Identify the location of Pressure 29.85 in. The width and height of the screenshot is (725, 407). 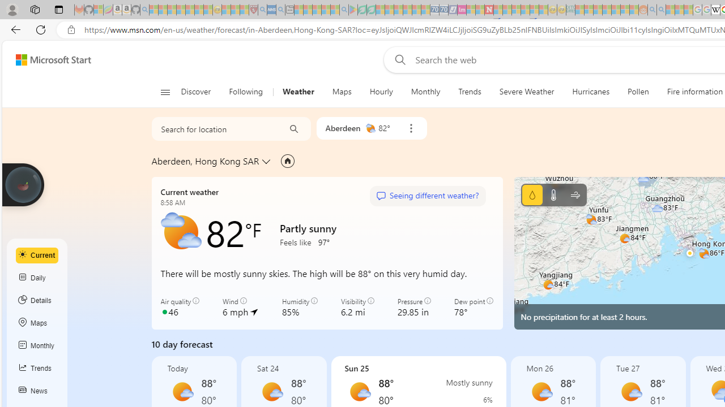
(414, 308).